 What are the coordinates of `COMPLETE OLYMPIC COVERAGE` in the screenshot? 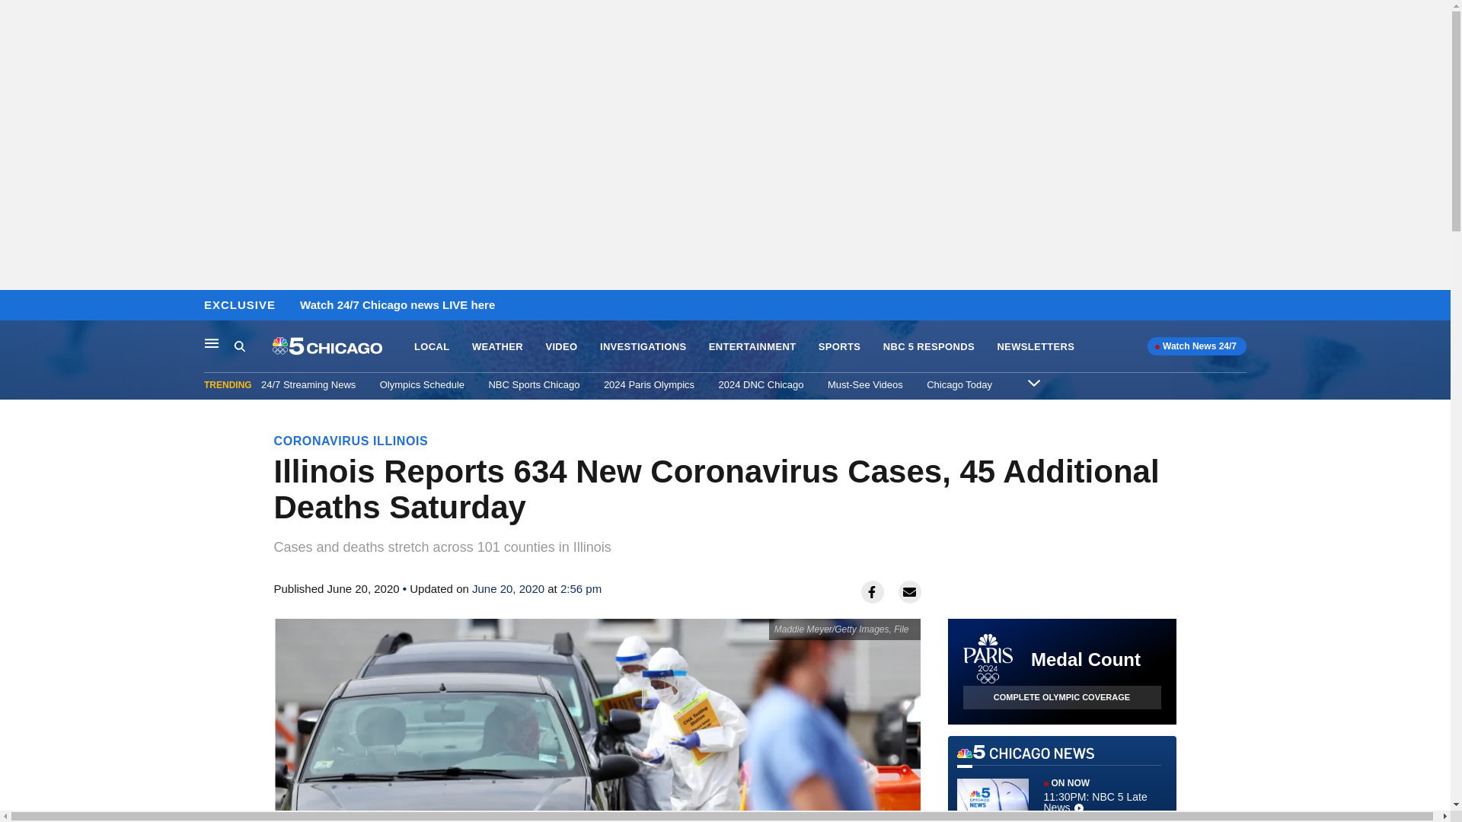 It's located at (498, 347).